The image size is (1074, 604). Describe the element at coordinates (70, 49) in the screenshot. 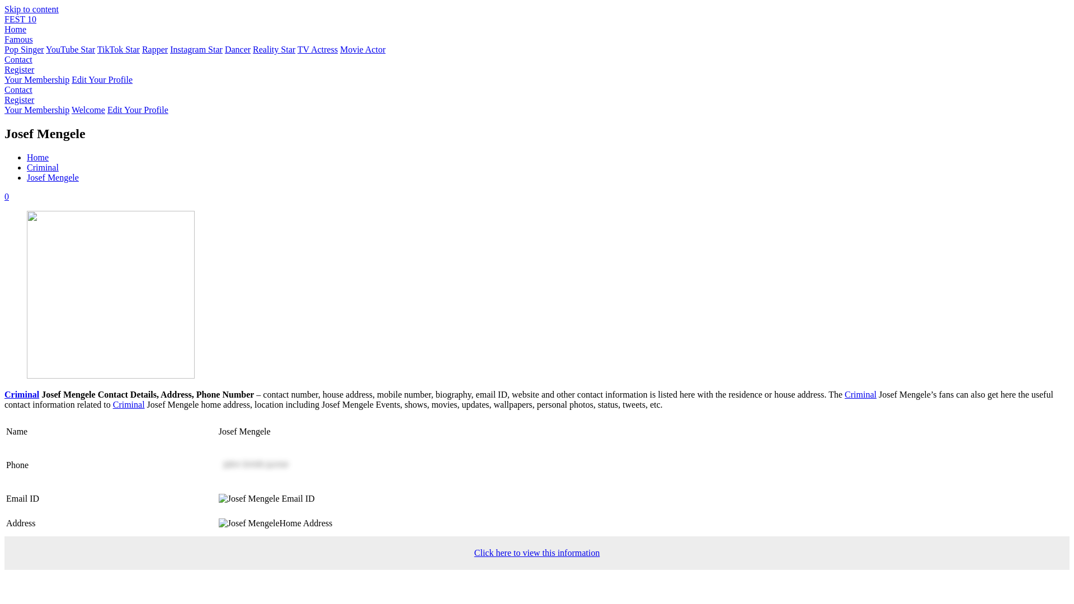

I see `YouTube Star` at that location.